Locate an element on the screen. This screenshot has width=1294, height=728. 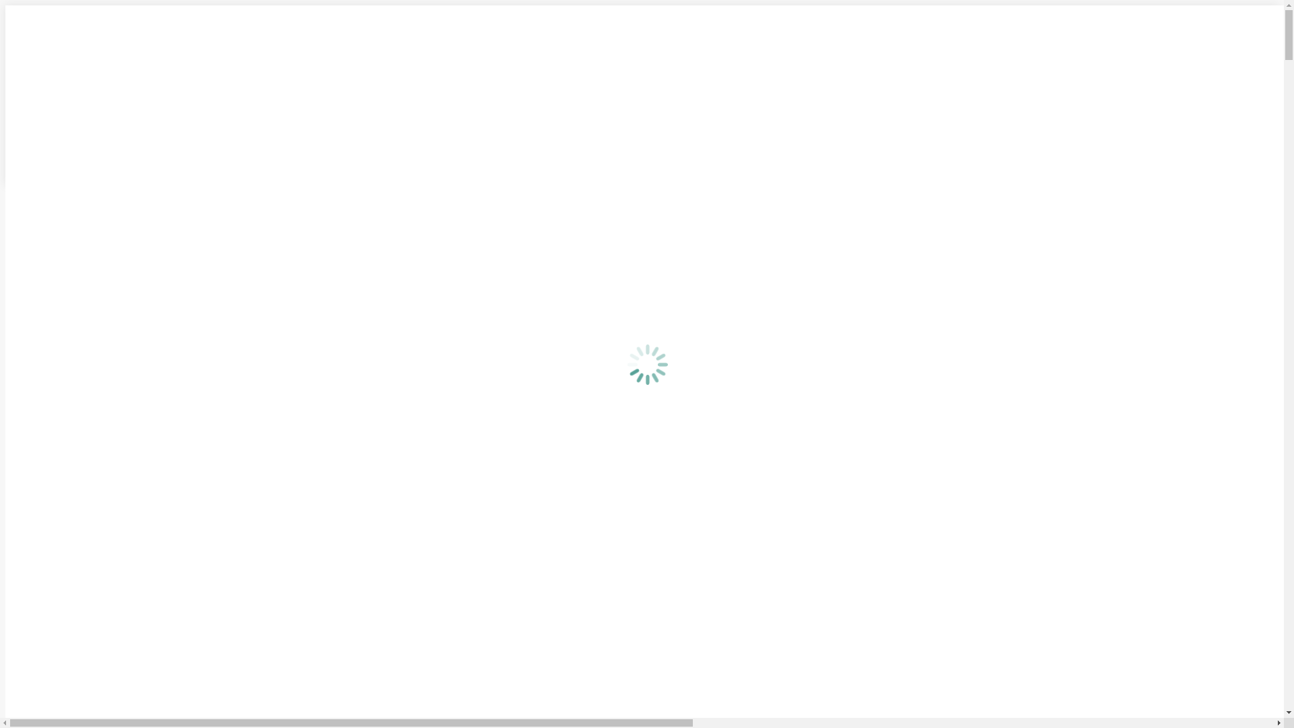
About us is located at coordinates (904, 62).